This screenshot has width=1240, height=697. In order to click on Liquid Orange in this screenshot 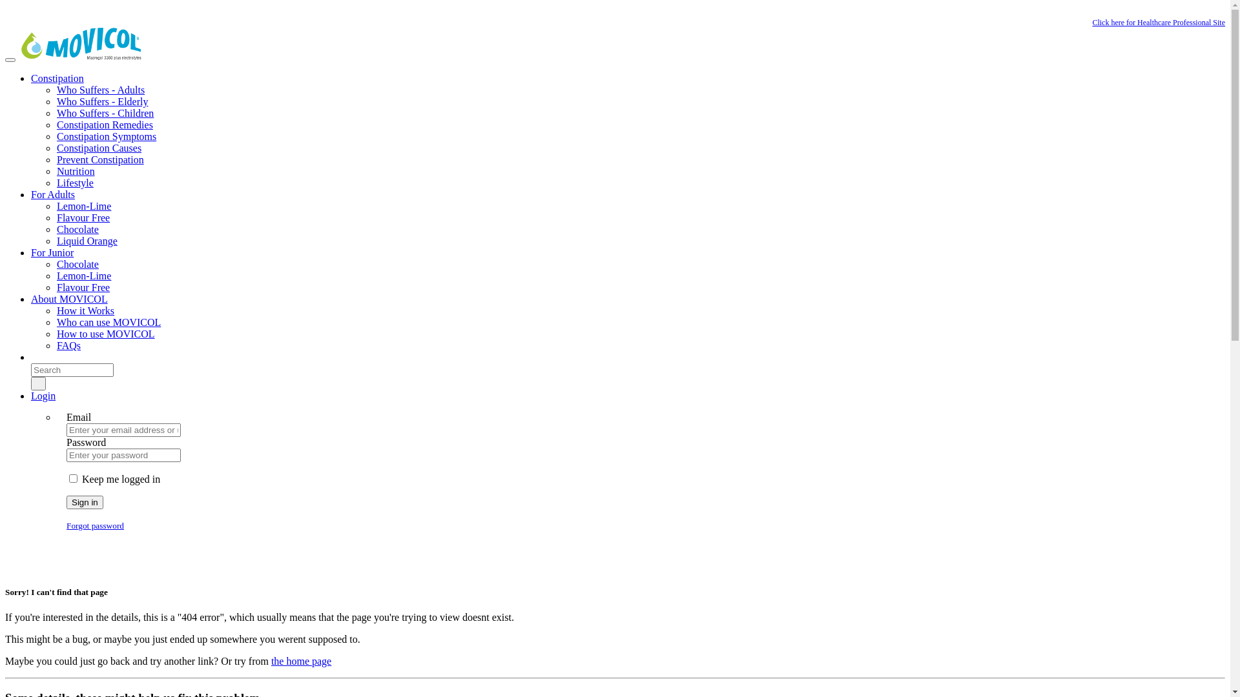, I will do `click(87, 241)`.